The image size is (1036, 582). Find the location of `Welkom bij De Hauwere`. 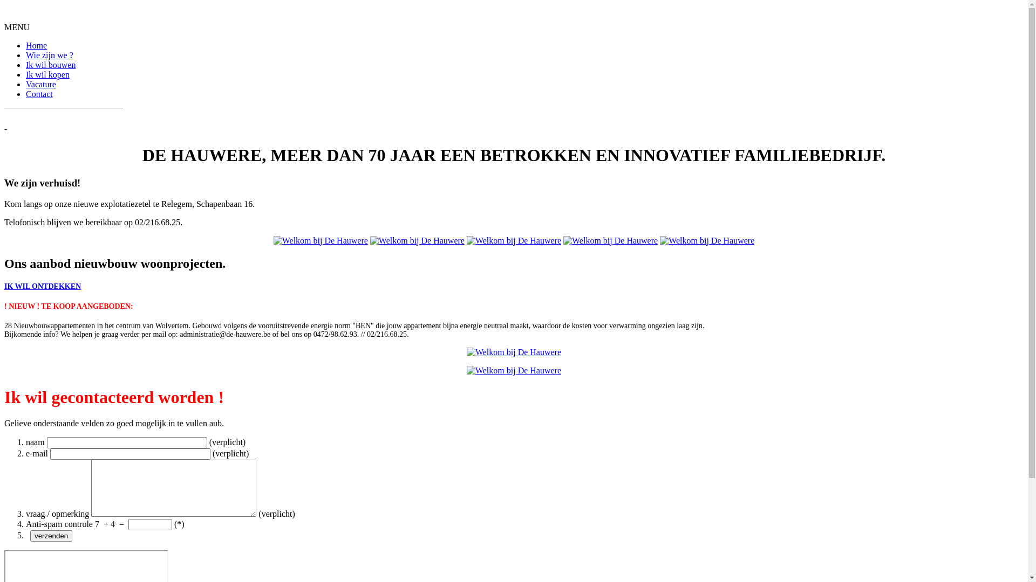

Welkom bij De Hauwere is located at coordinates (321, 240).